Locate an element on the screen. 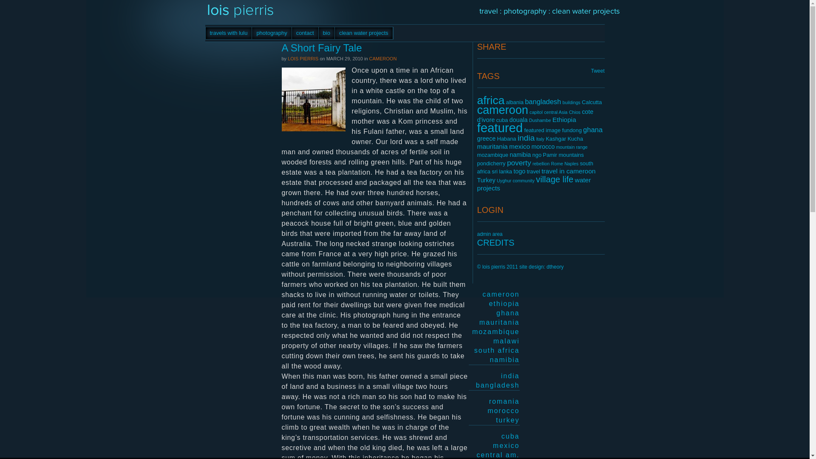  ghana is located at coordinates (593, 129).